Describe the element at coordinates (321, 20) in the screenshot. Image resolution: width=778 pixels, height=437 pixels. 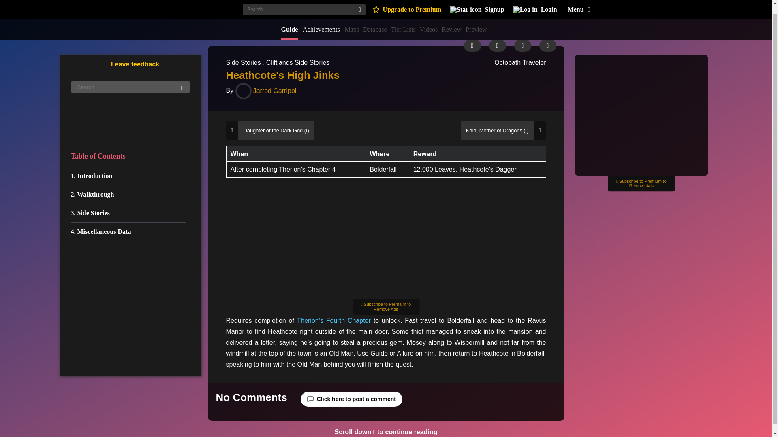
I see `Achievements` at that location.